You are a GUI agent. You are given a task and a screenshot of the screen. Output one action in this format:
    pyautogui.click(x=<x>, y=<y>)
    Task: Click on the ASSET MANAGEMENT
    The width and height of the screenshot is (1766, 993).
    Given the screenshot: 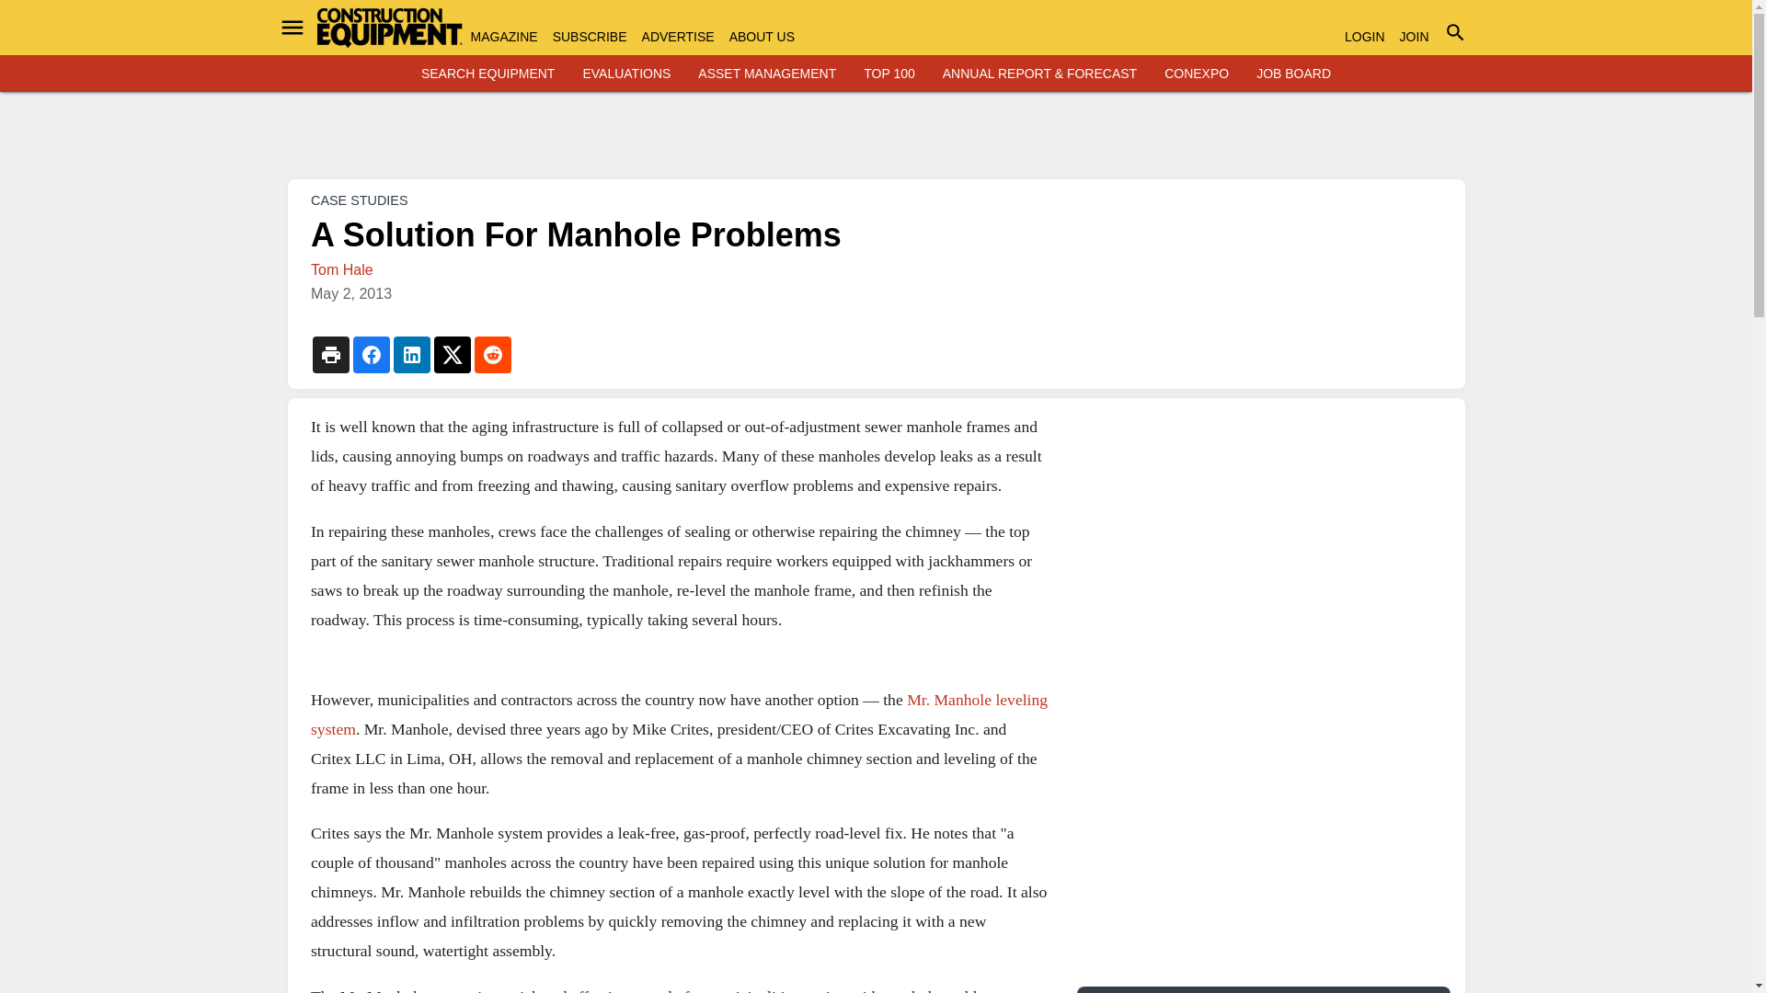 What is the action you would take?
    pyautogui.click(x=766, y=74)
    